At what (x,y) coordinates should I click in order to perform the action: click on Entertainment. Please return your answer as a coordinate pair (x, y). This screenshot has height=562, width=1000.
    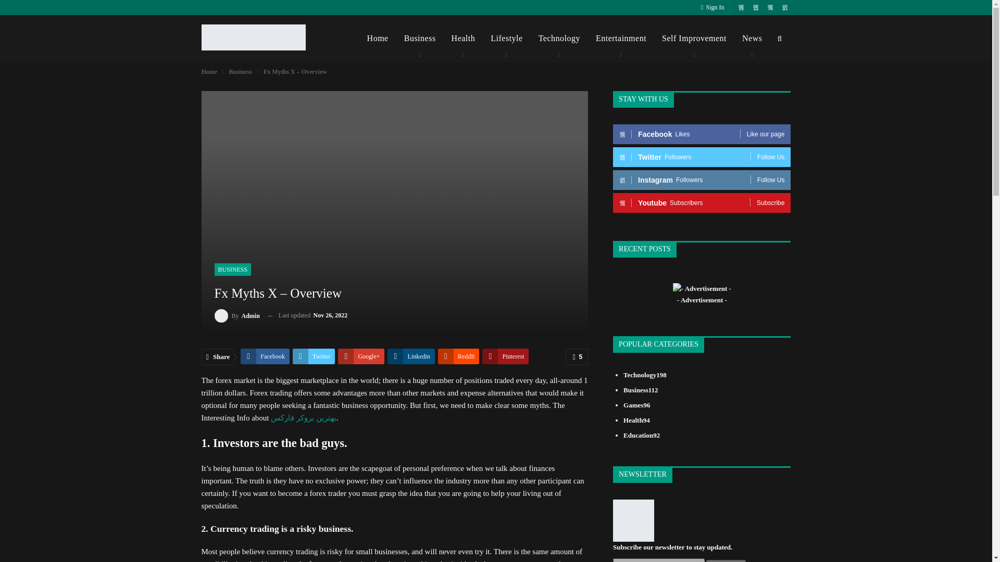
    Looking at the image, I should click on (621, 39).